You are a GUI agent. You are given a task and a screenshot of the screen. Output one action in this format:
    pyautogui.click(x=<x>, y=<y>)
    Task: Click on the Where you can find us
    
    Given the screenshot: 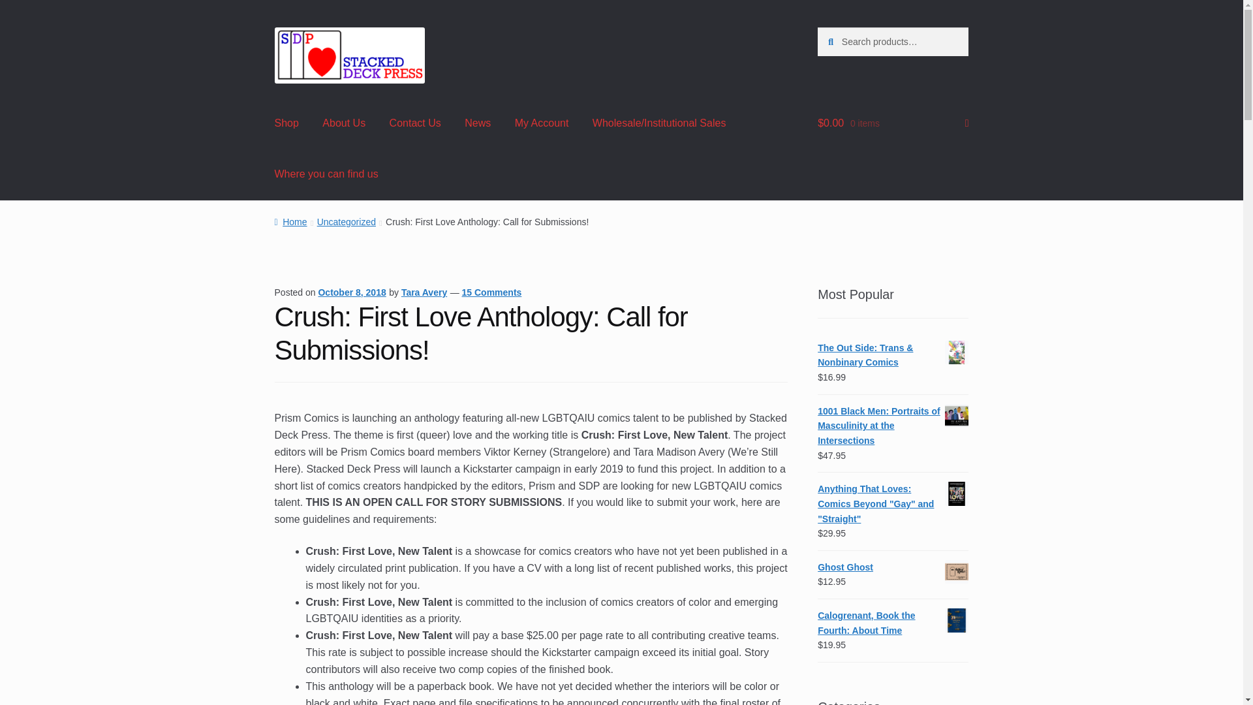 What is the action you would take?
    pyautogui.click(x=326, y=174)
    